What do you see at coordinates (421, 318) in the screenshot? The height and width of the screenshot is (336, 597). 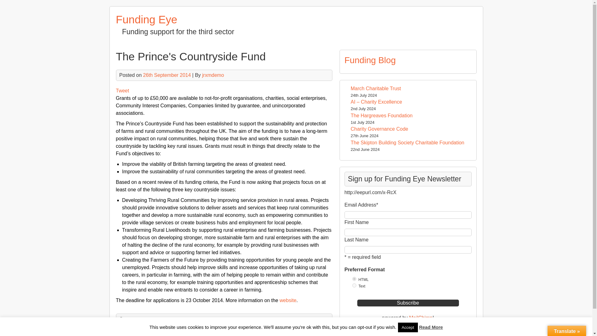 I see `MailChimp` at bounding box center [421, 318].